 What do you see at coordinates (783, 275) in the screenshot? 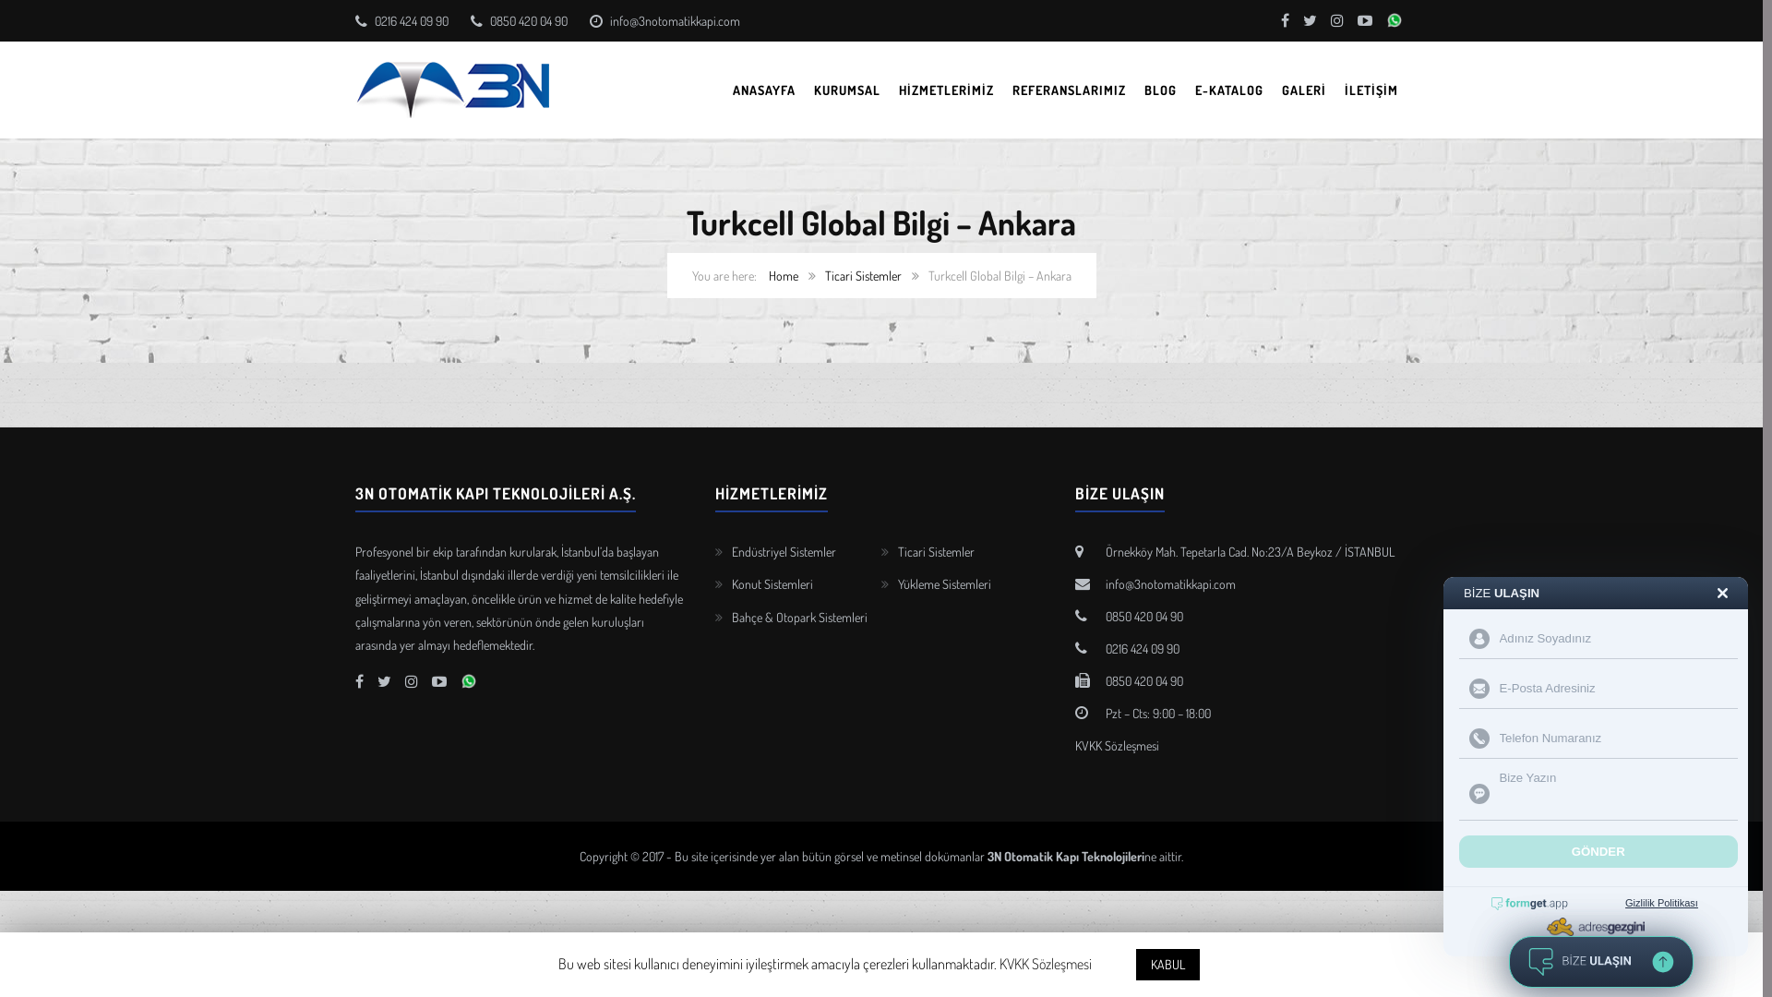
I see `Home` at bounding box center [783, 275].